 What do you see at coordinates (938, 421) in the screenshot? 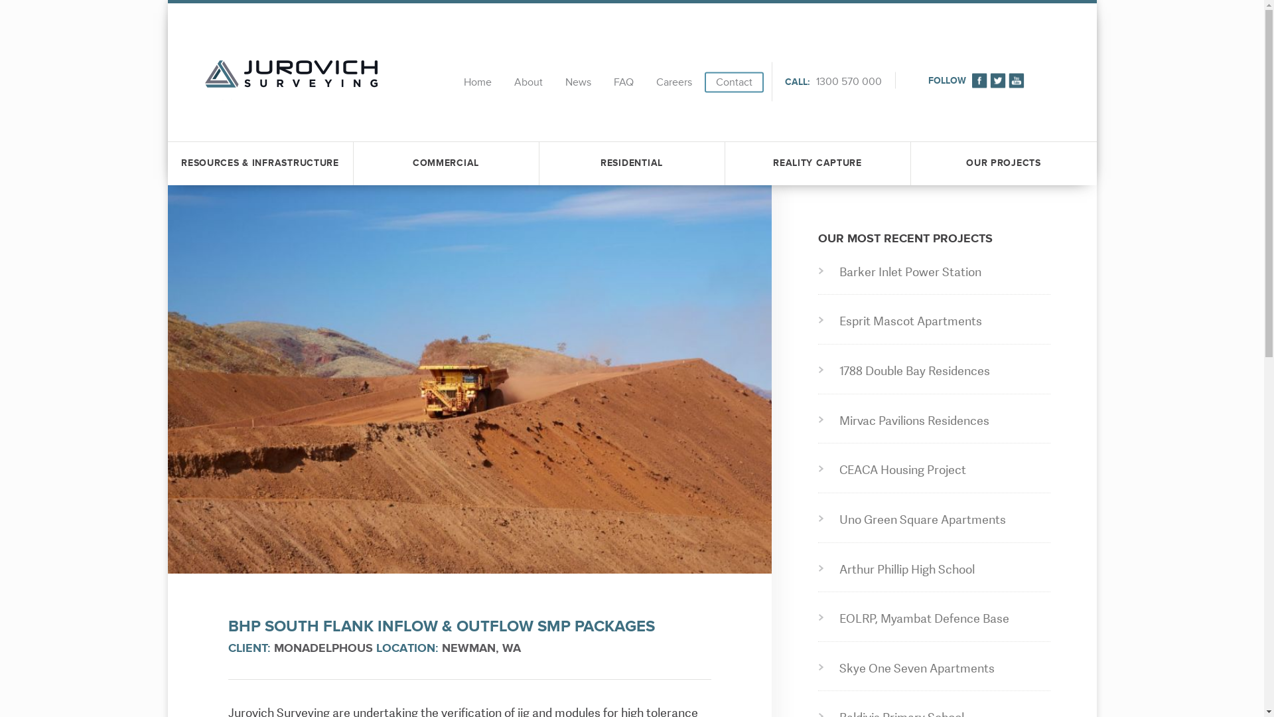
I see `Mirvac Pavilions Residences` at bounding box center [938, 421].